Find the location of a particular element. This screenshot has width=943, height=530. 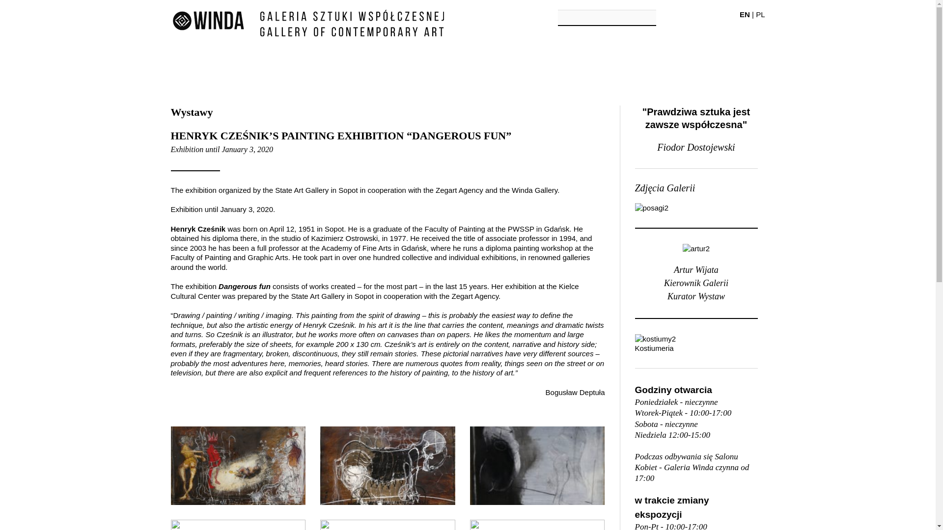

Archives is located at coordinates (517, 65).